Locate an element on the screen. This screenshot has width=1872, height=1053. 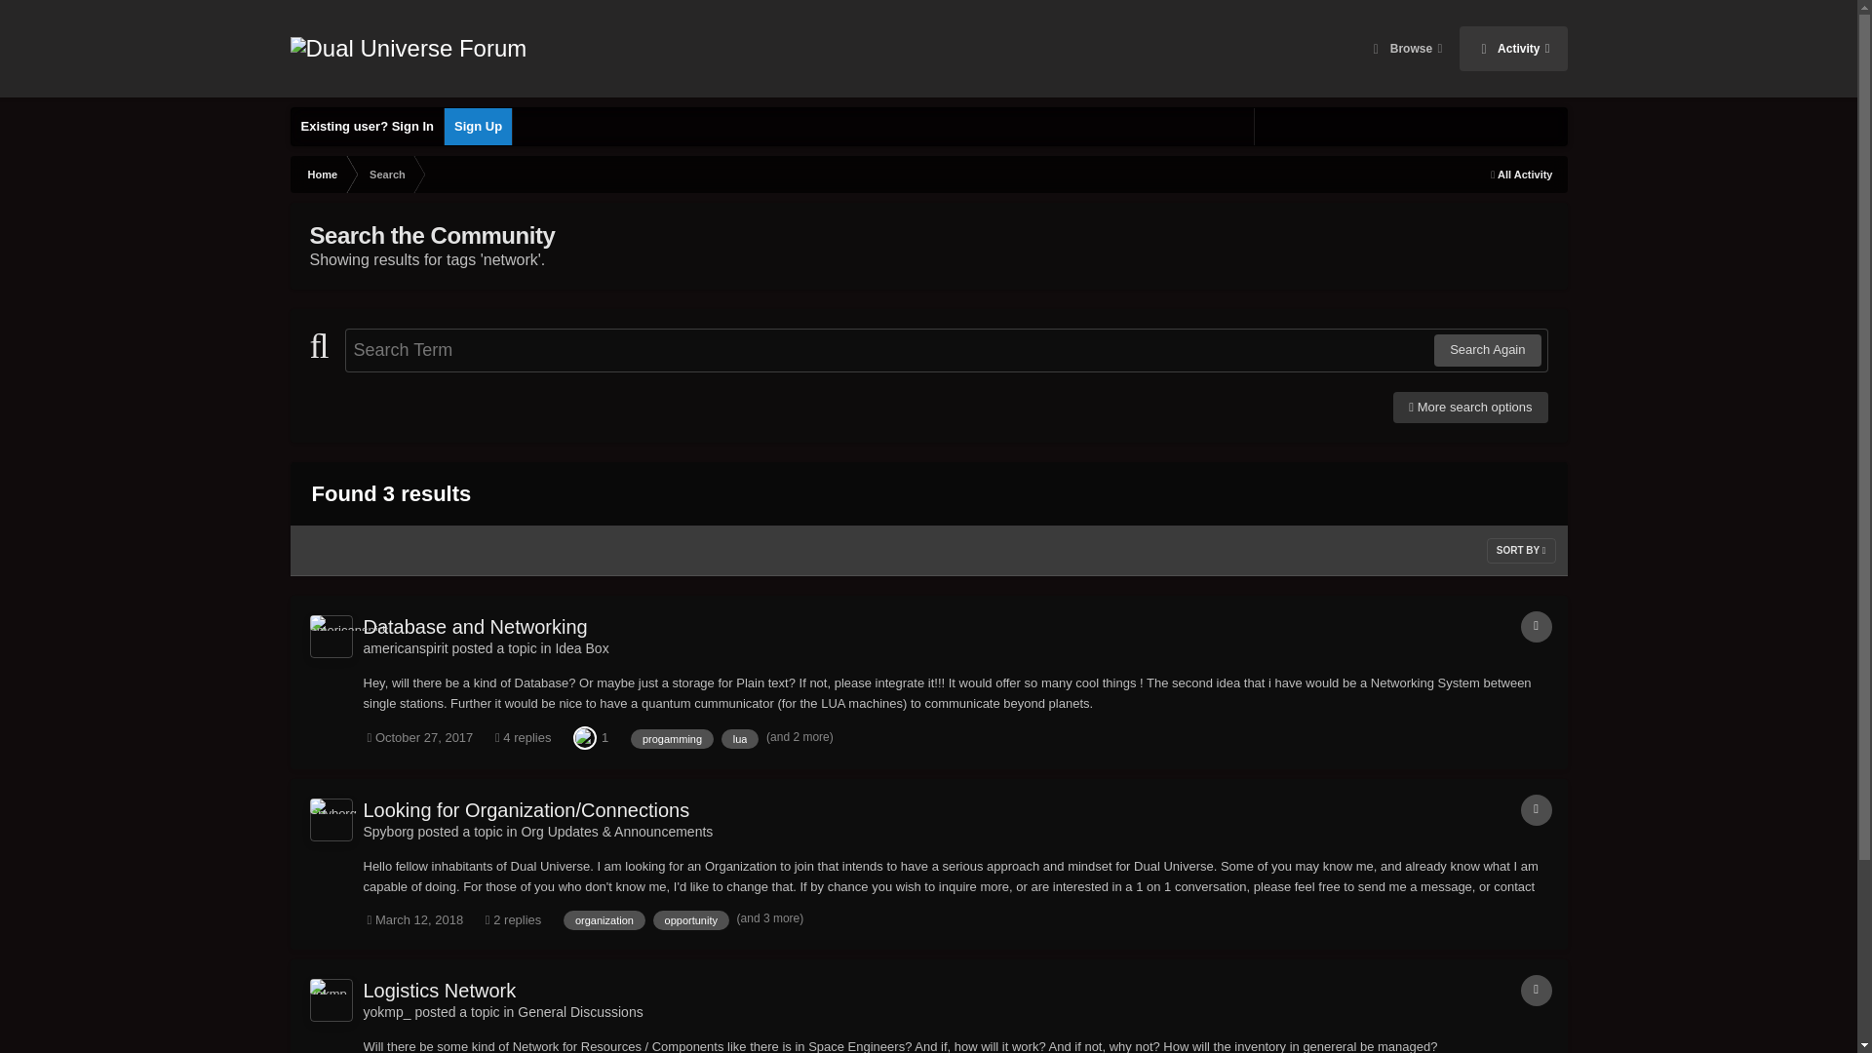
Go to americanspirit's profile is located at coordinates (331, 636).